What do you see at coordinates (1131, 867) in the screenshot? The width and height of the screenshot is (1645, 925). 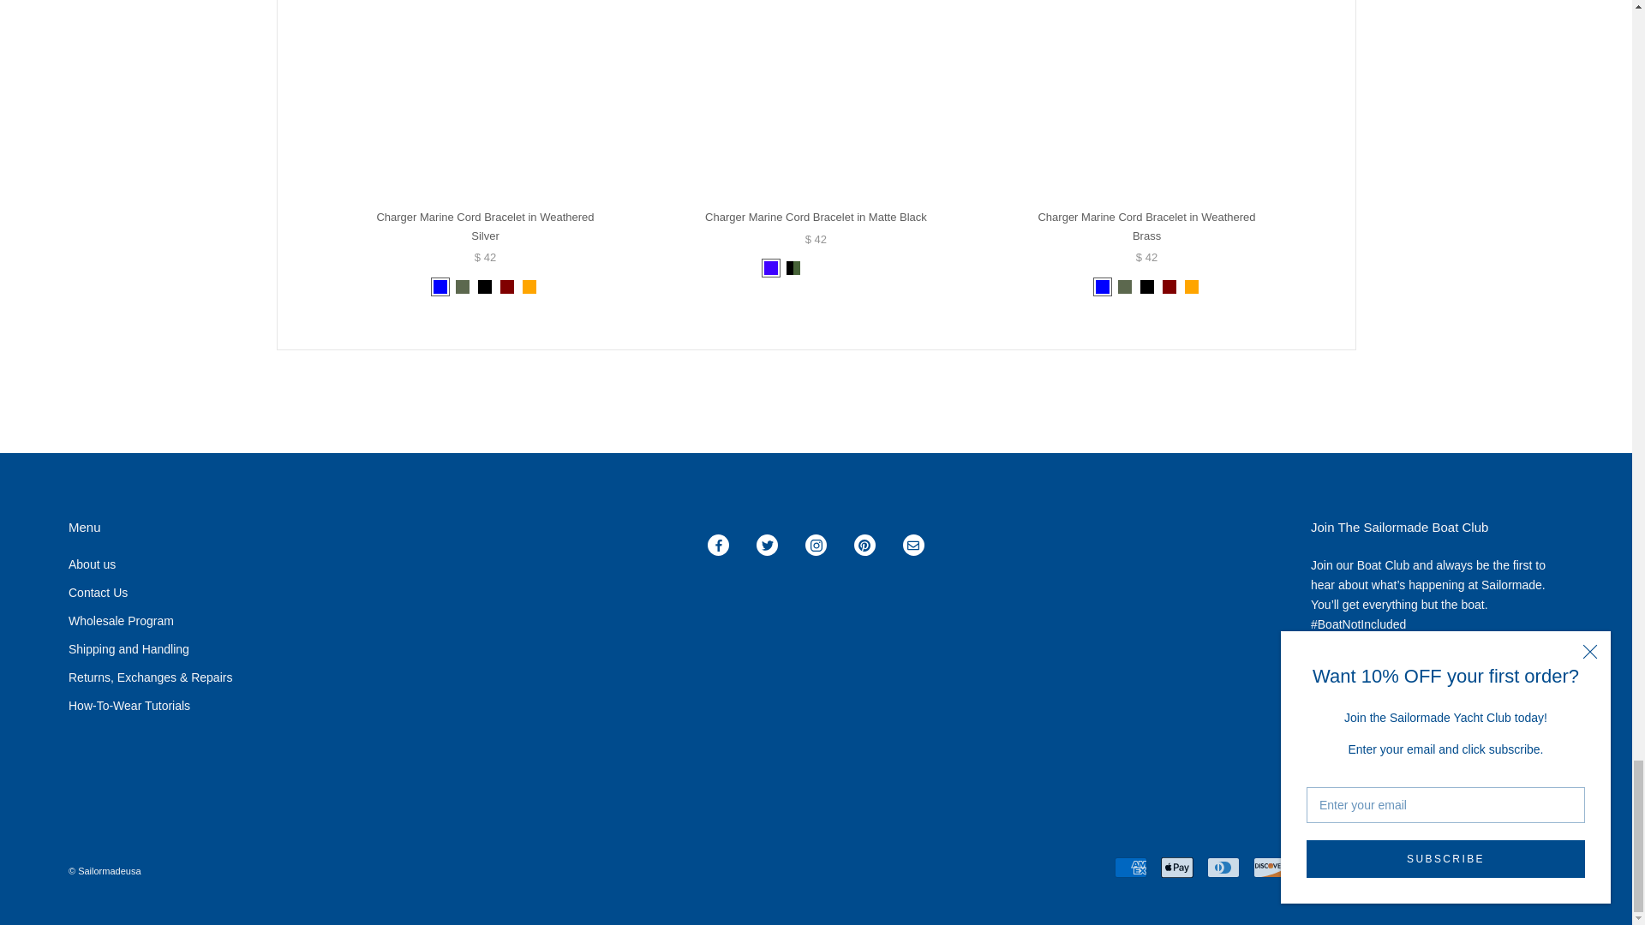 I see `American Express` at bounding box center [1131, 867].